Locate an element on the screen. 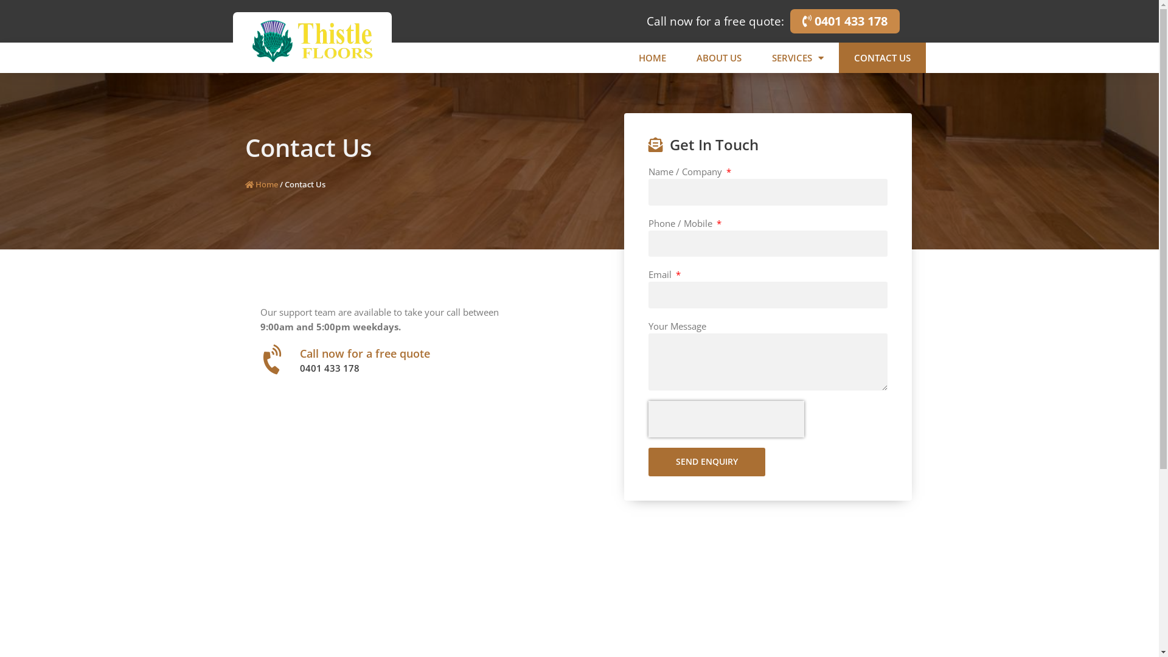 The height and width of the screenshot is (657, 1168). SERVICES is located at coordinates (798, 58).